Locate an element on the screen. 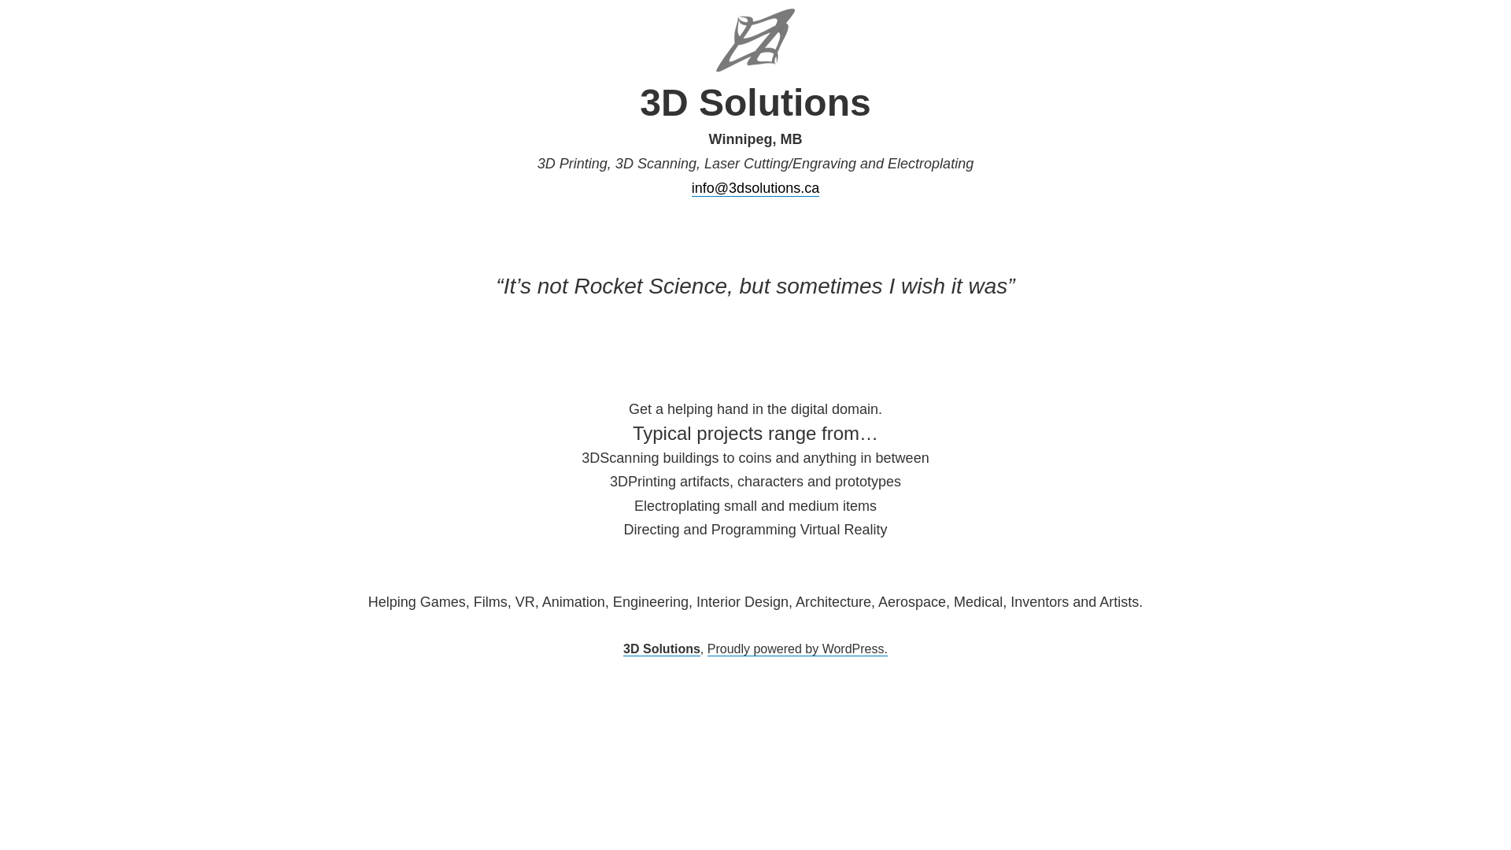  3dsolutions 3dprinting and 3dscanning is located at coordinates (755, 39).